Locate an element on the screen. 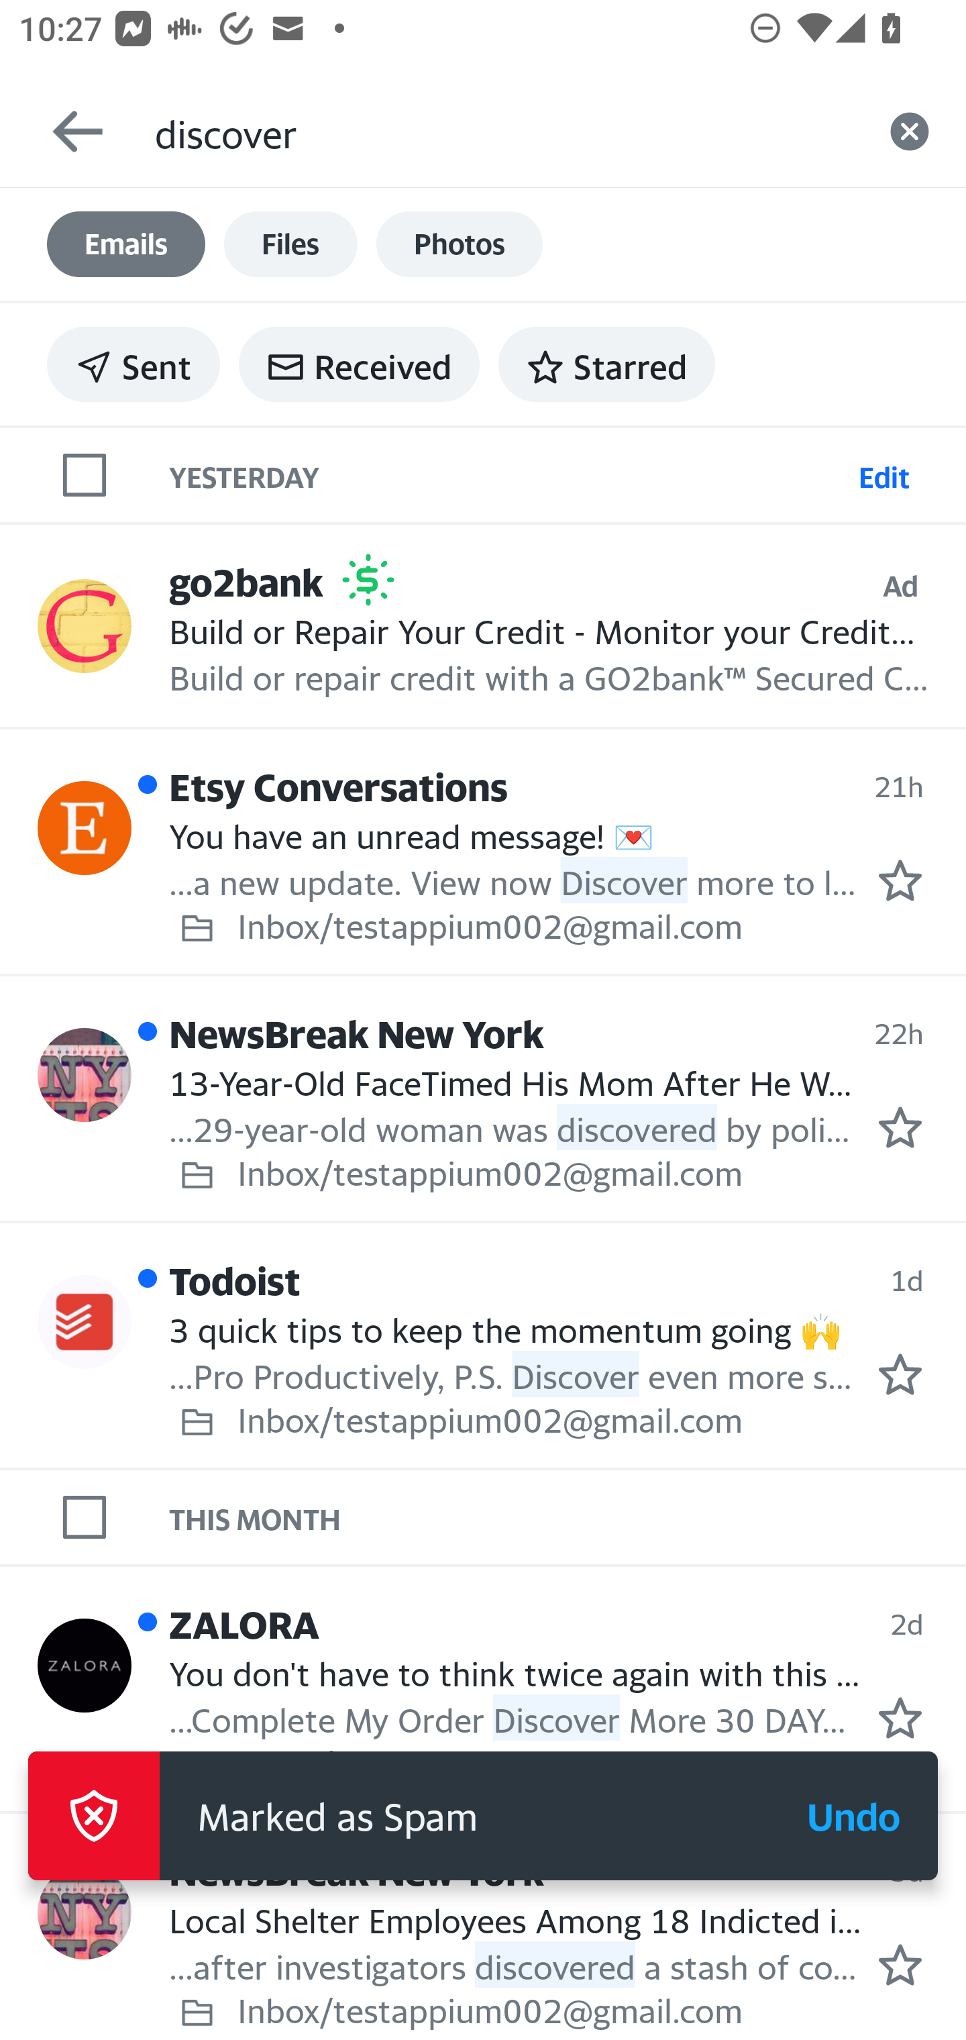 This screenshot has height=2040, width=966. discover is located at coordinates (503, 132).